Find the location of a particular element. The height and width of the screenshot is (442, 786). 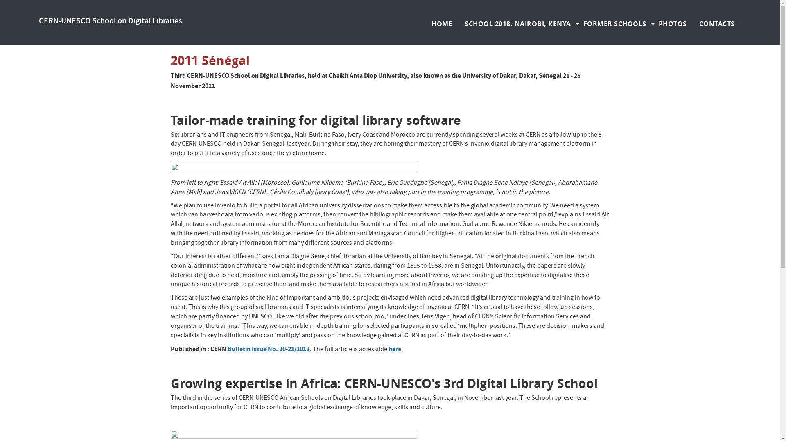

PHOTOS is located at coordinates (673, 24).